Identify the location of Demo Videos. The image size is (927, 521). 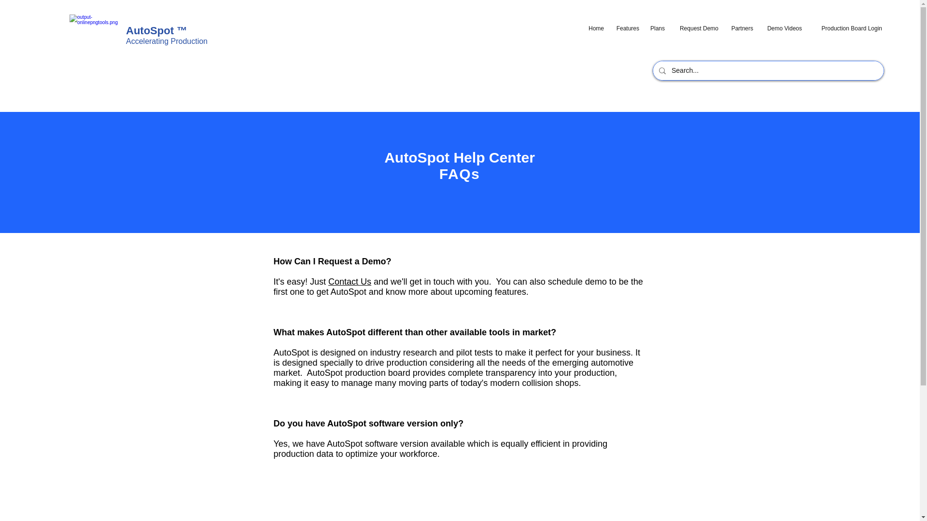
(782, 28).